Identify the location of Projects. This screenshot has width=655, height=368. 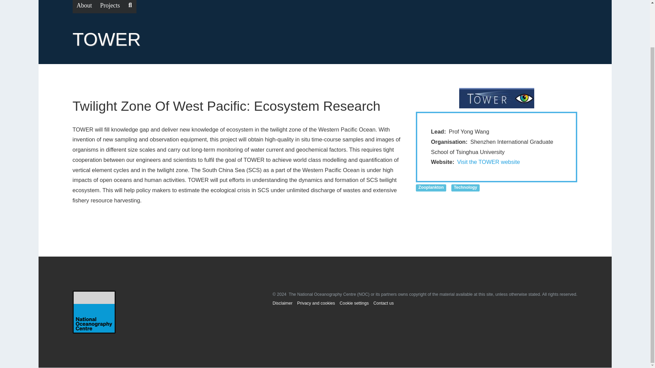
(110, 6).